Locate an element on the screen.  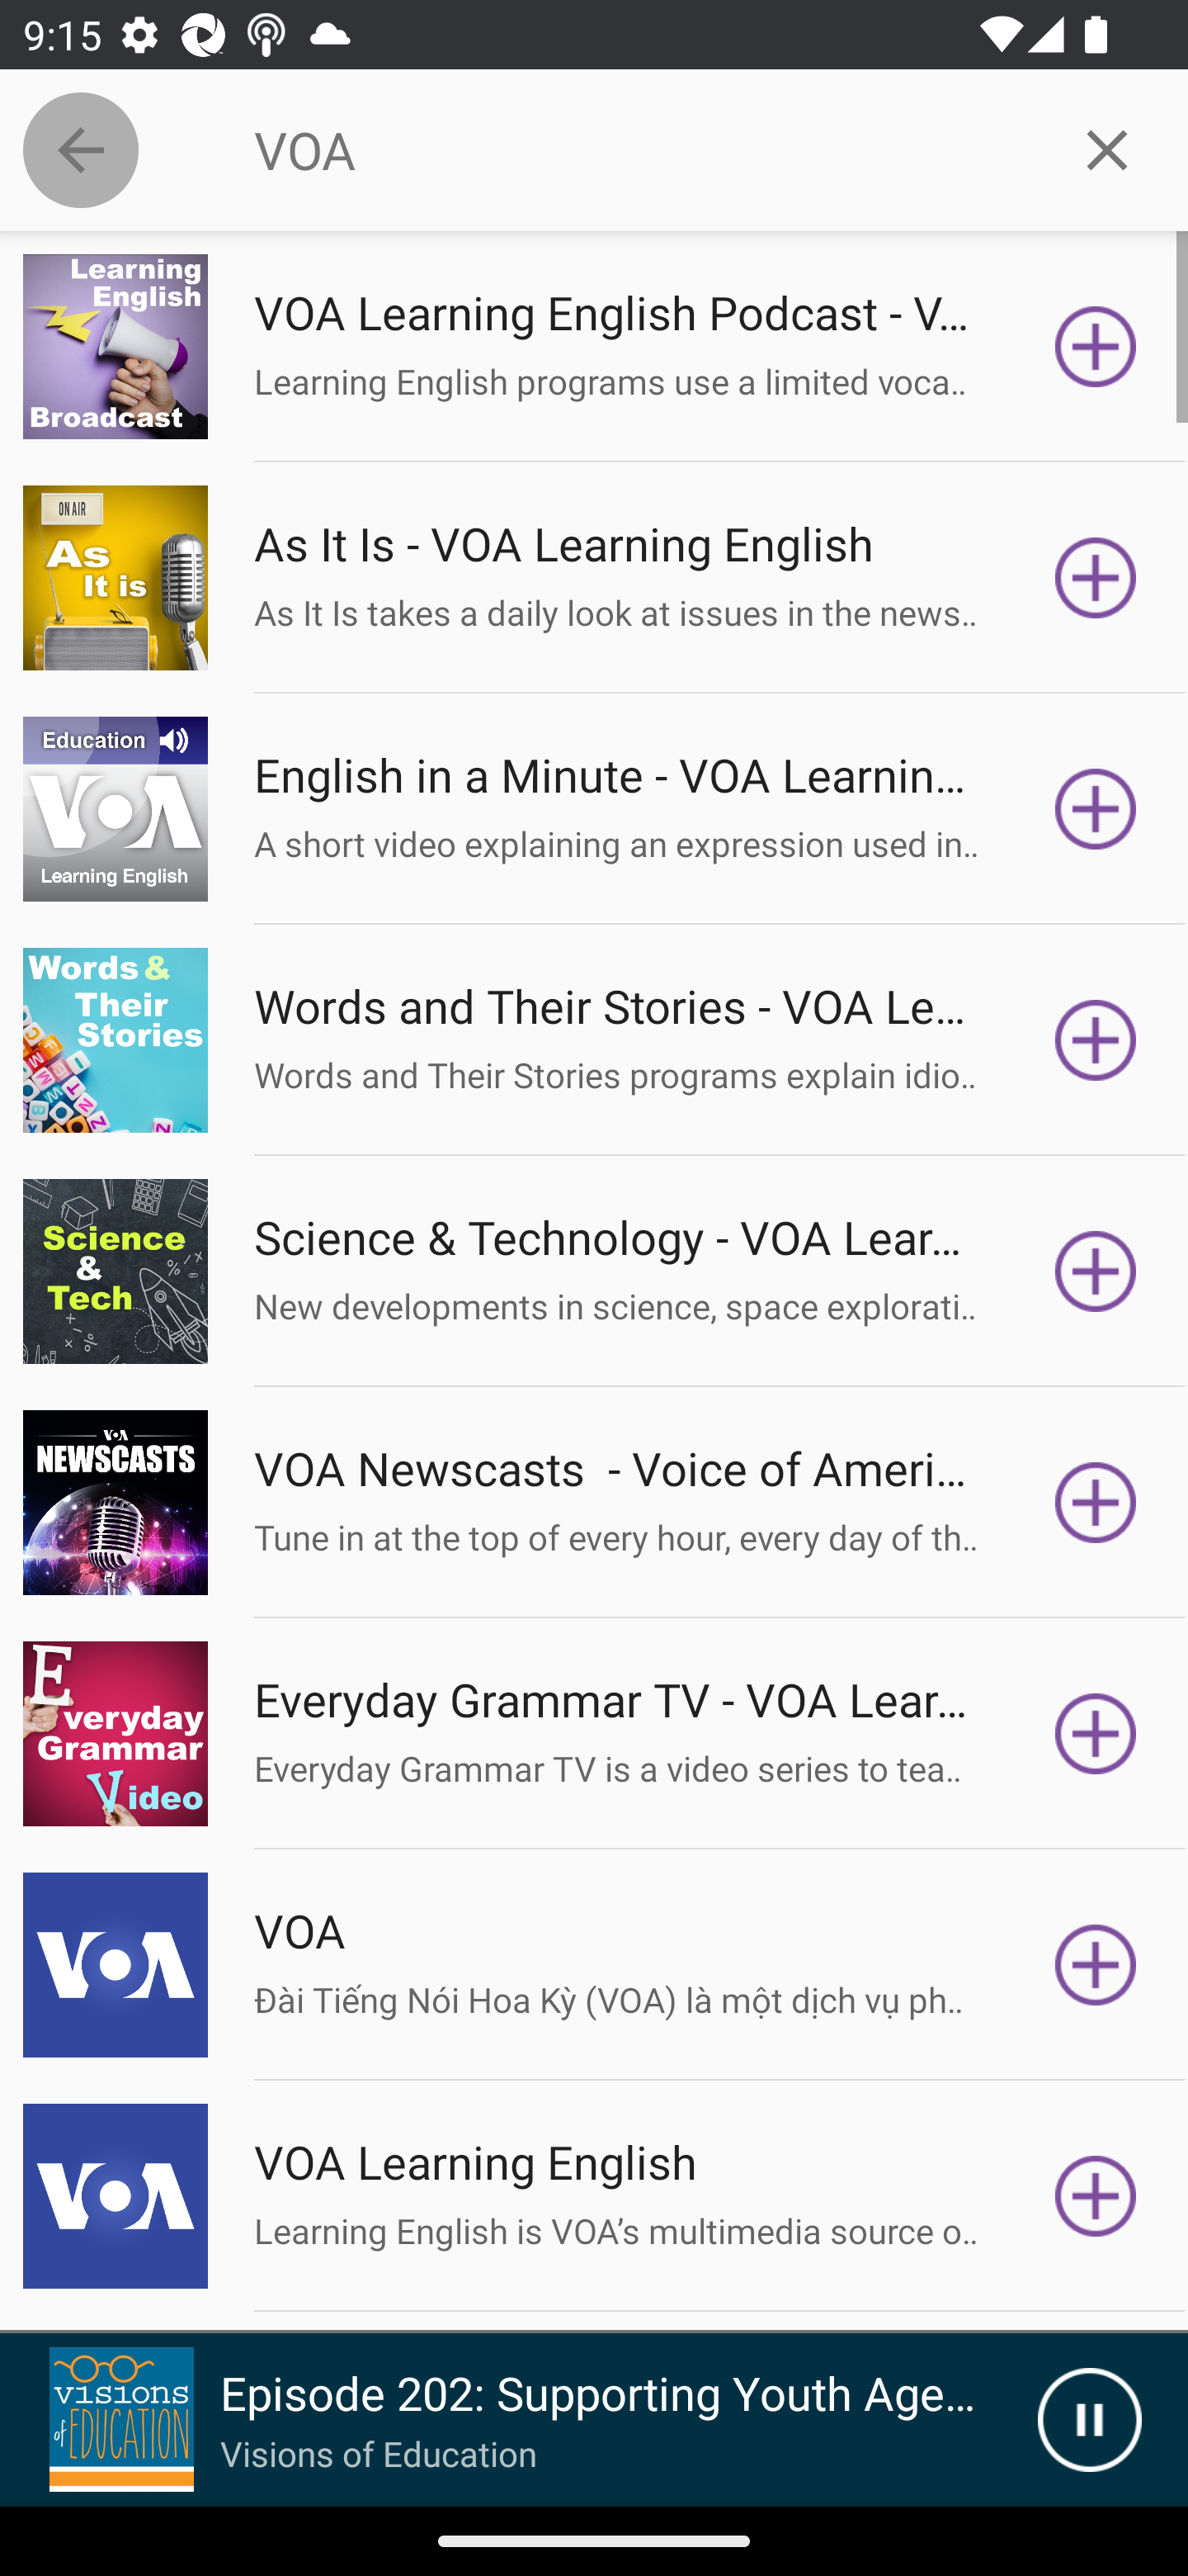
Subscribe is located at coordinates (1096, 1501).